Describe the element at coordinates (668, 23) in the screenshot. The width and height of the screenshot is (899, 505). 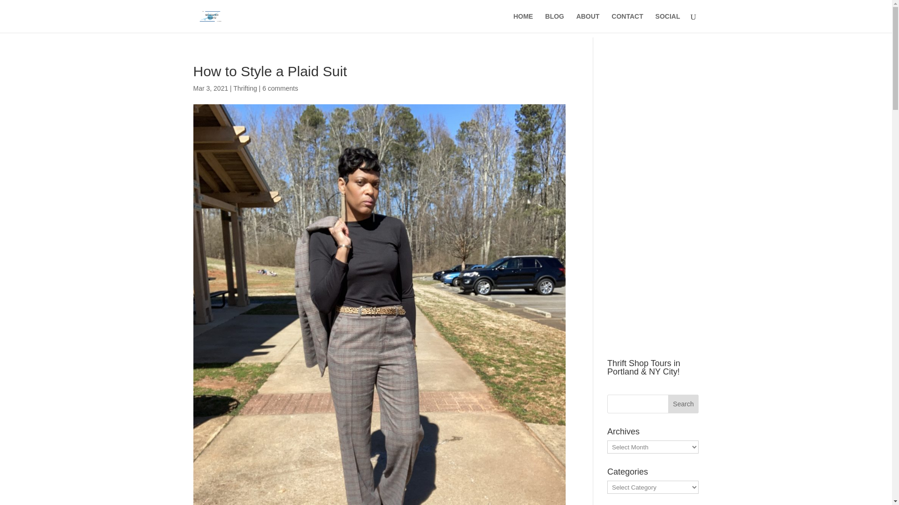
I see `SOCIAL` at that location.